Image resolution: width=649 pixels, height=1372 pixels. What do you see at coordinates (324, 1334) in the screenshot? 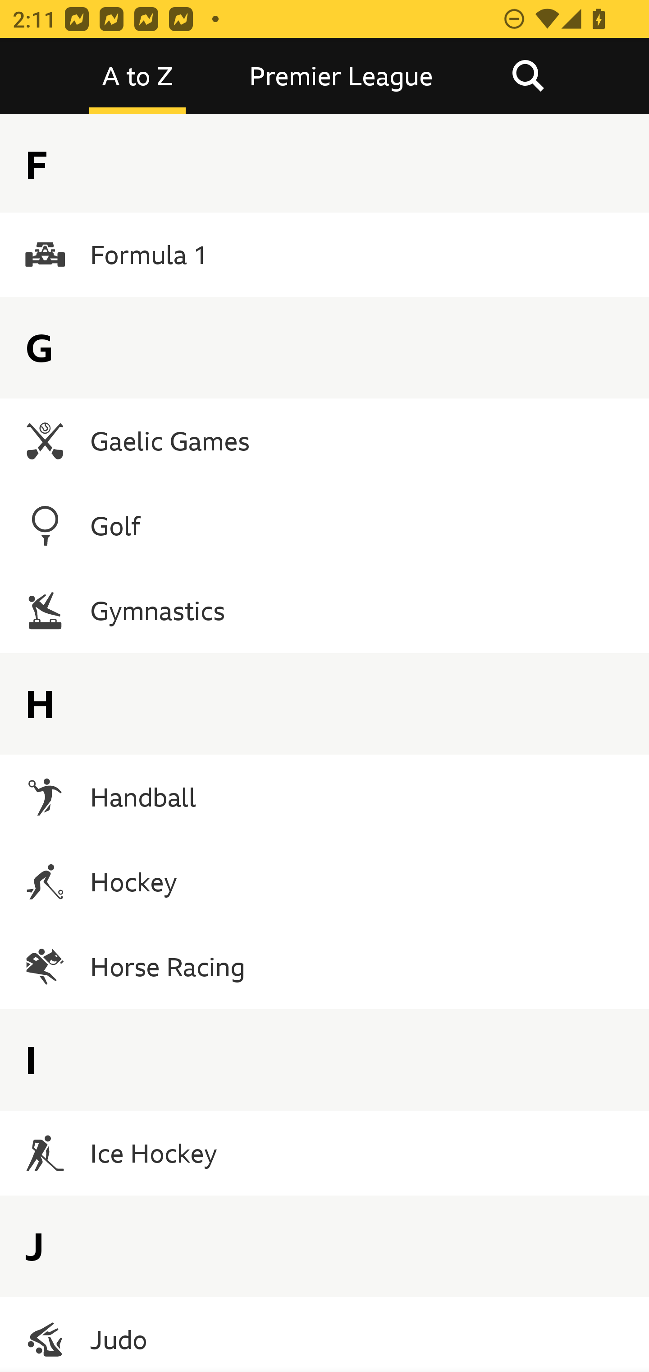
I see `Judo` at bounding box center [324, 1334].